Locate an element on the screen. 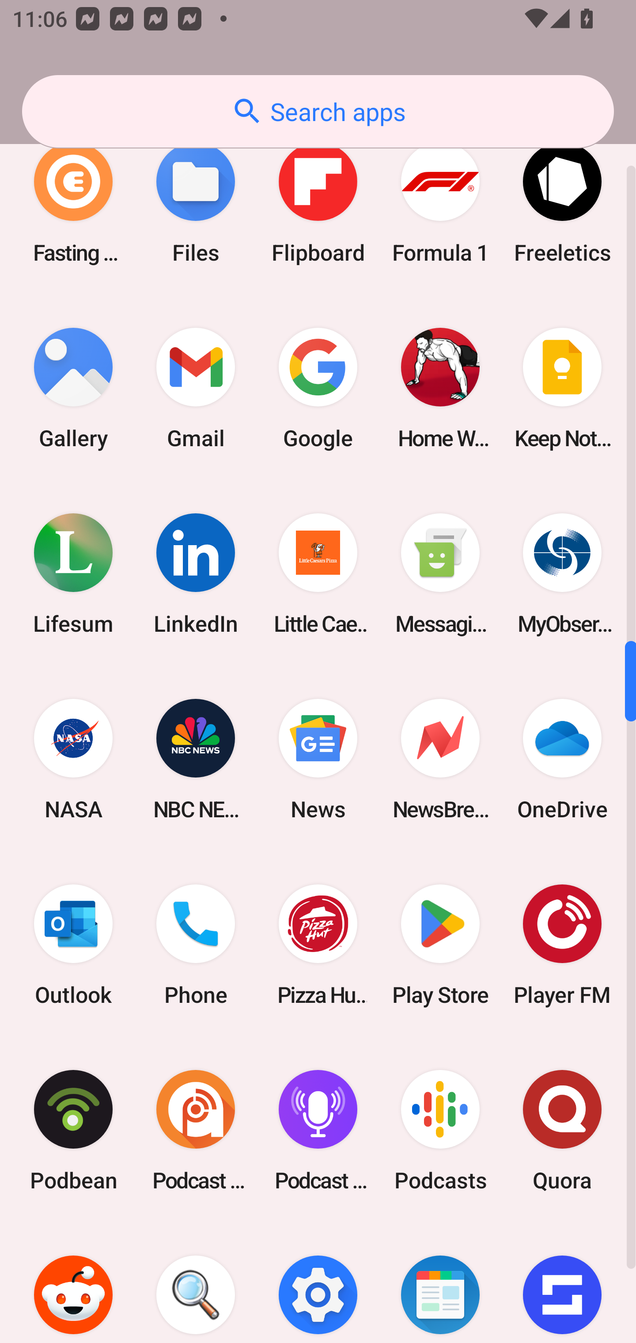 This screenshot has height=1343, width=636. Quora is located at coordinates (562, 1131).